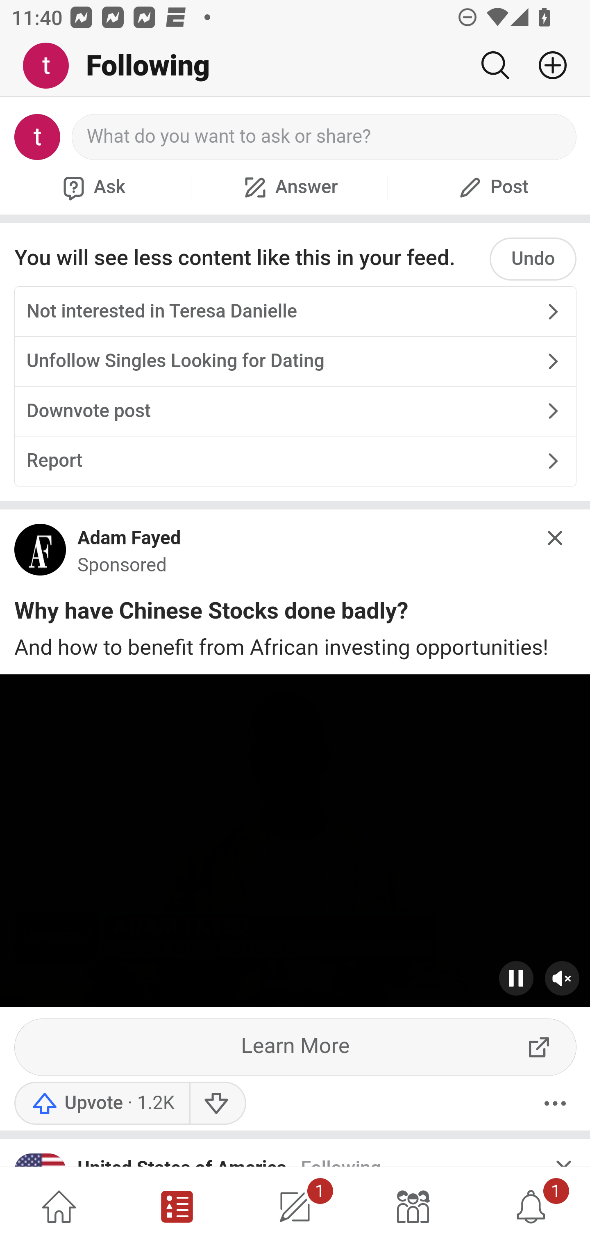  What do you see at coordinates (547, 65) in the screenshot?
I see `Add` at bounding box center [547, 65].